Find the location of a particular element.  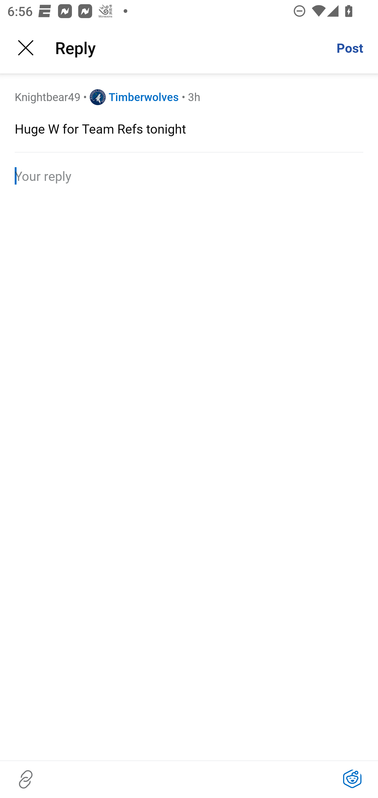

Close is located at coordinates (26, 48).